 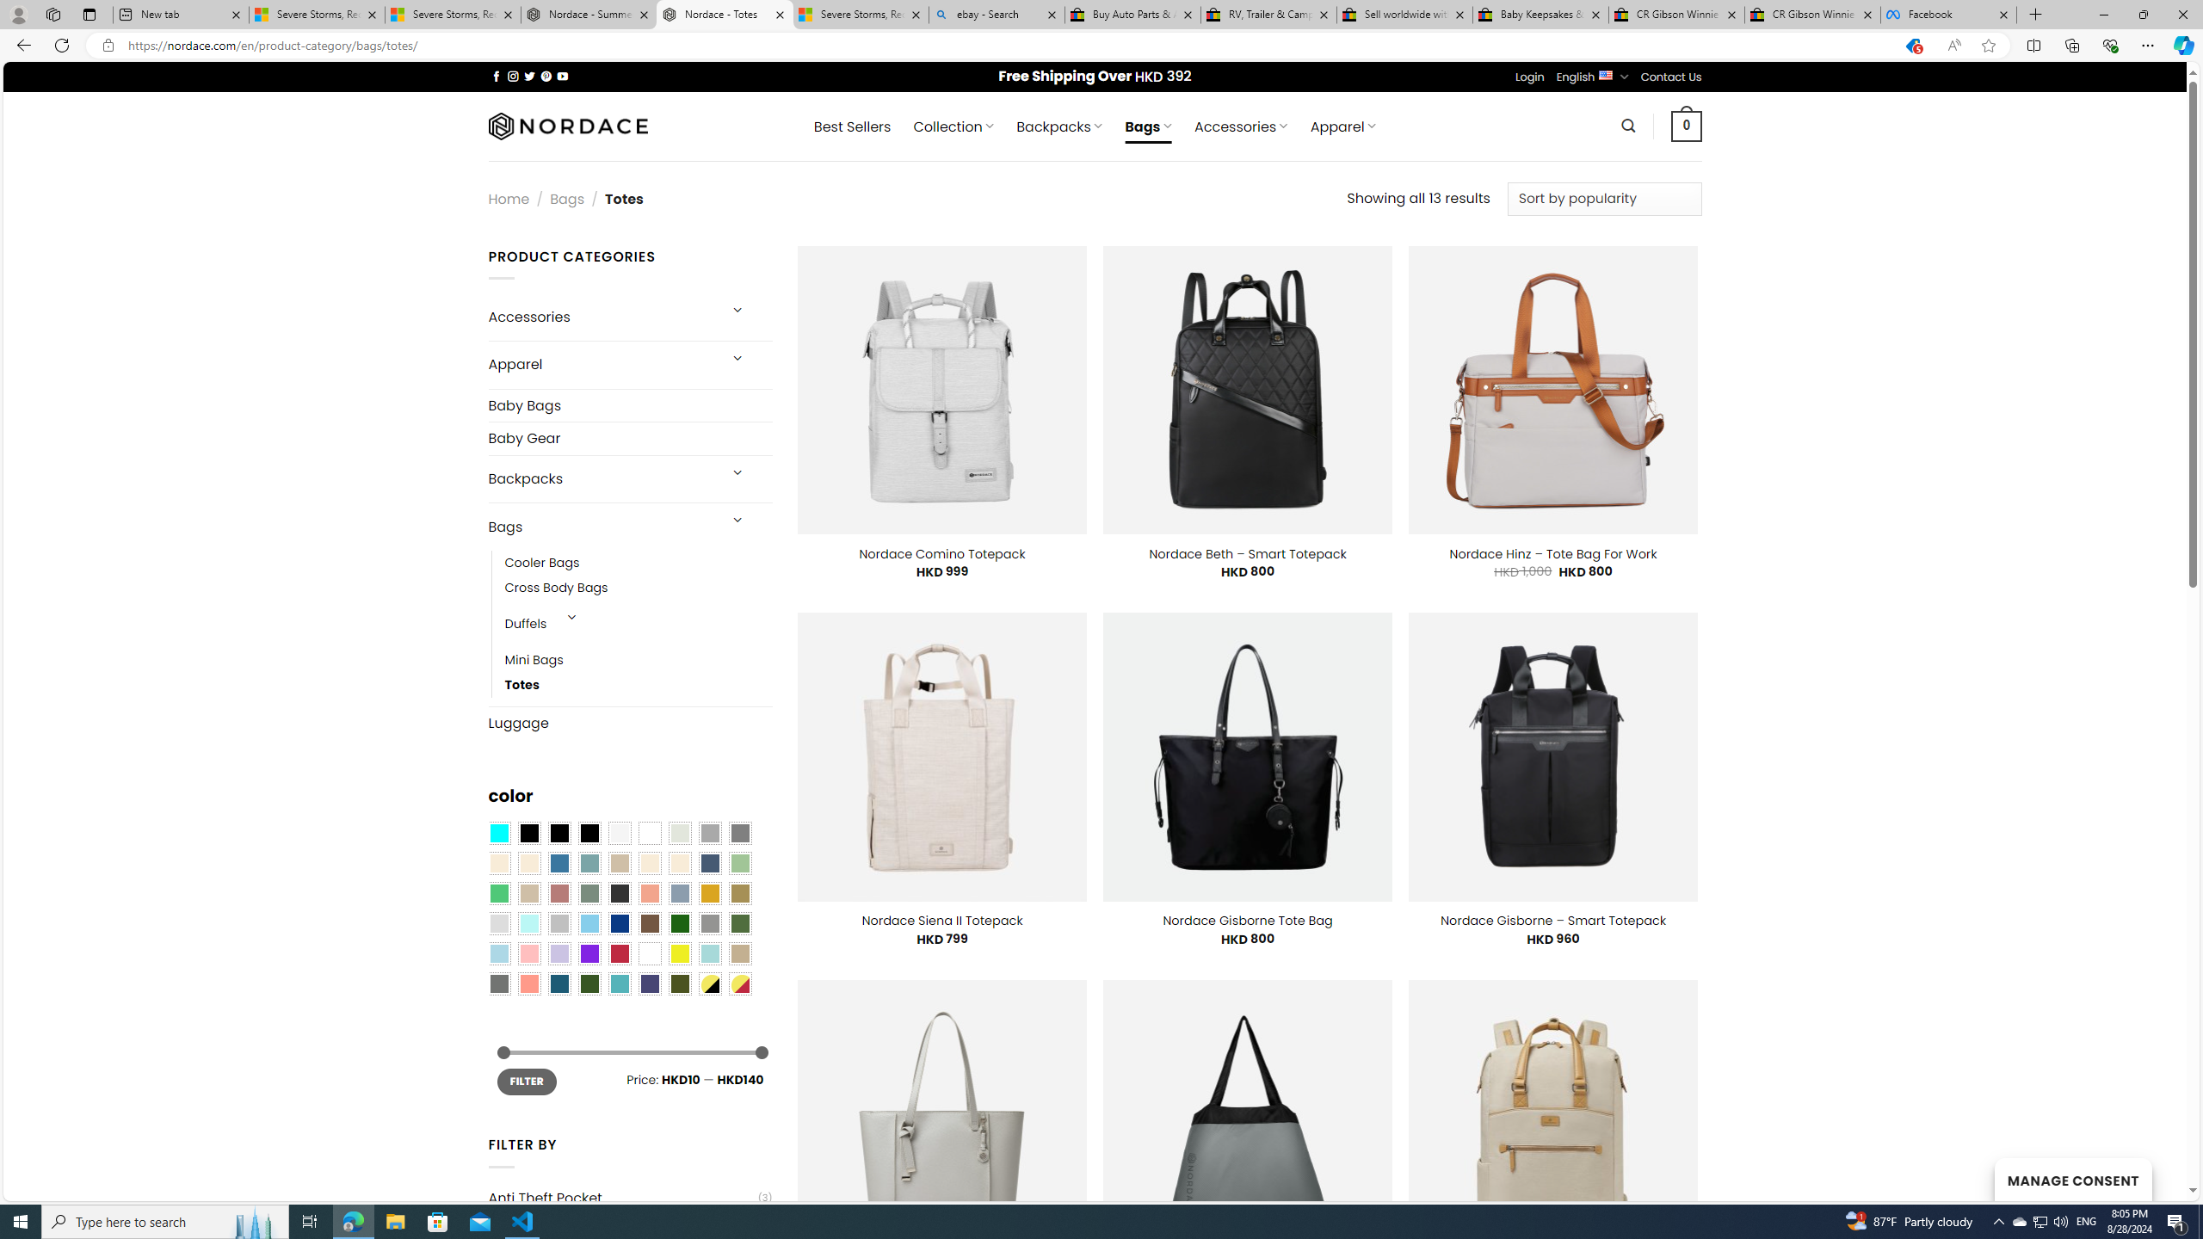 I want to click on Aqua, so click(x=709, y=953).